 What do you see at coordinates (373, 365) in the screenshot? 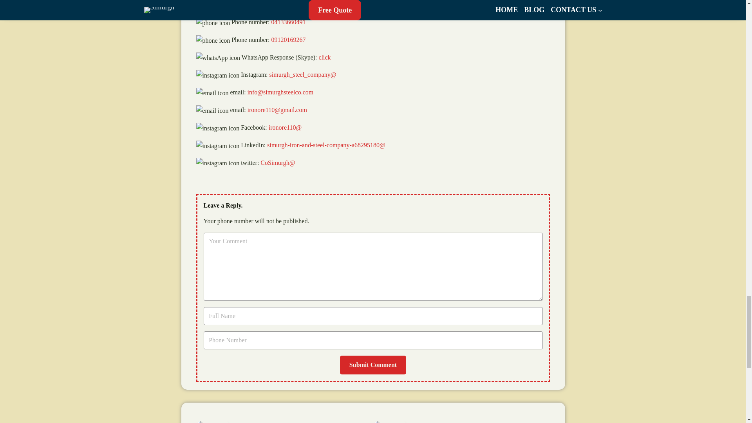
I see `Submit Comment` at bounding box center [373, 365].